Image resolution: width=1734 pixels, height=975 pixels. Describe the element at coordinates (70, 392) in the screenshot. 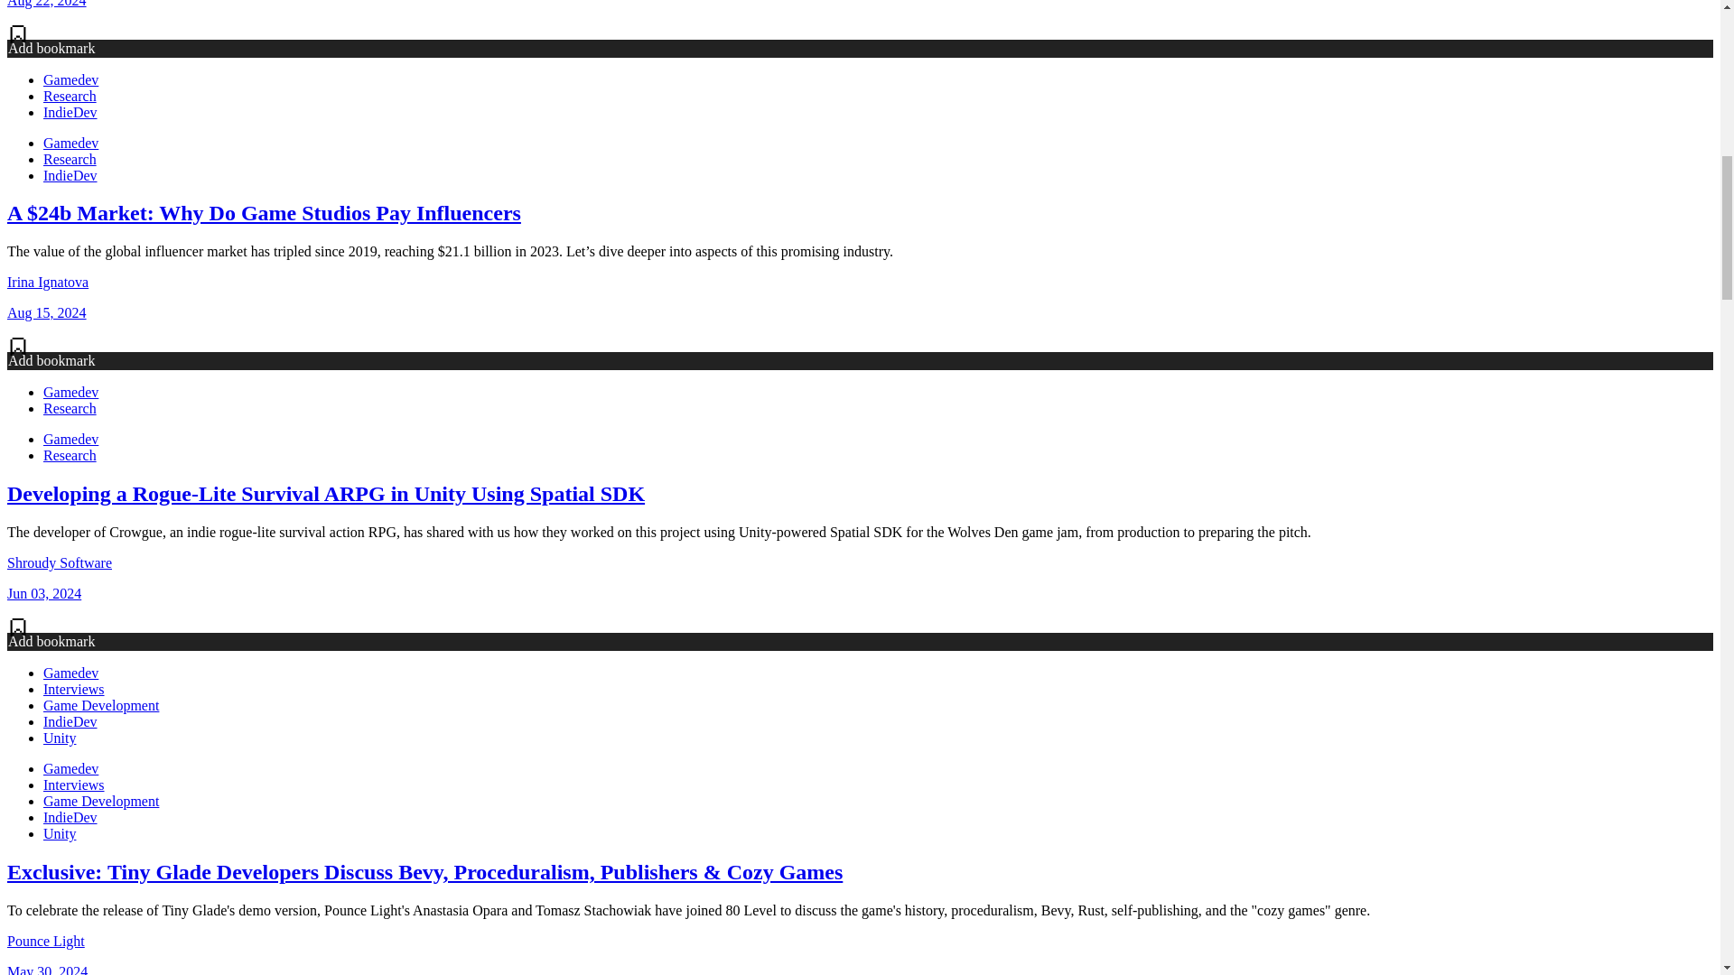

I see `Gamedev` at that location.